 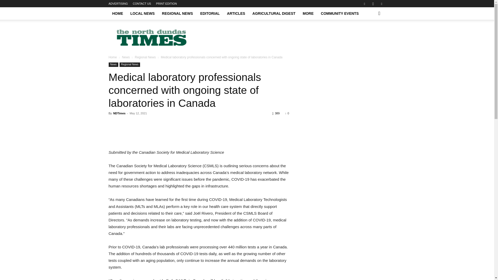 What do you see at coordinates (126, 57) in the screenshot?
I see `View all posts in News` at bounding box center [126, 57].